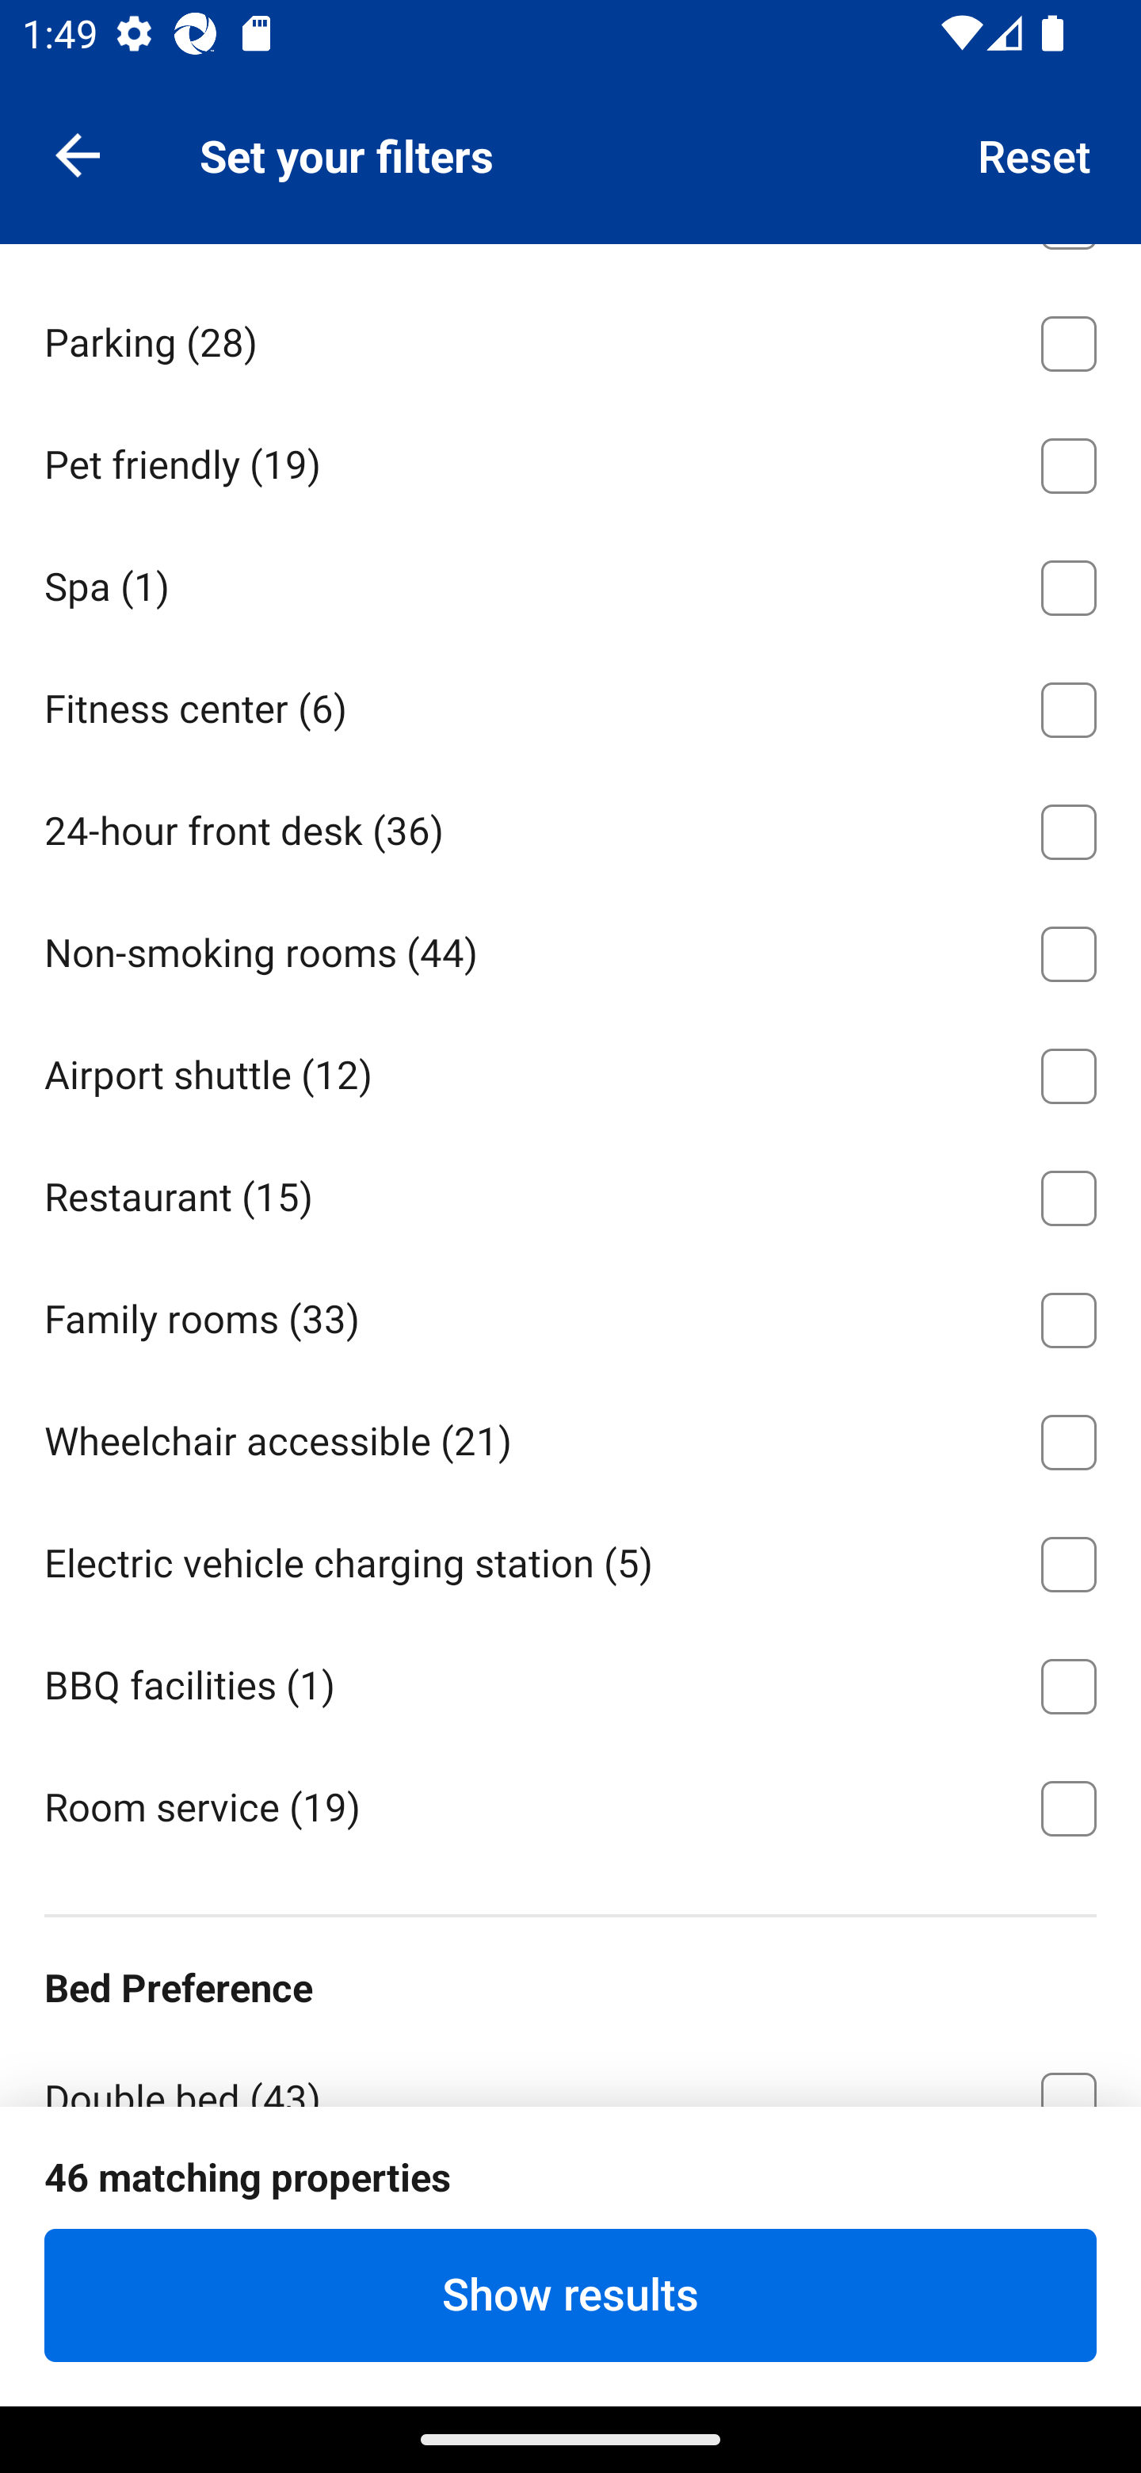  Describe the element at coordinates (570, 1436) in the screenshot. I see `Wheelchair accessible ⁦(21)` at that location.